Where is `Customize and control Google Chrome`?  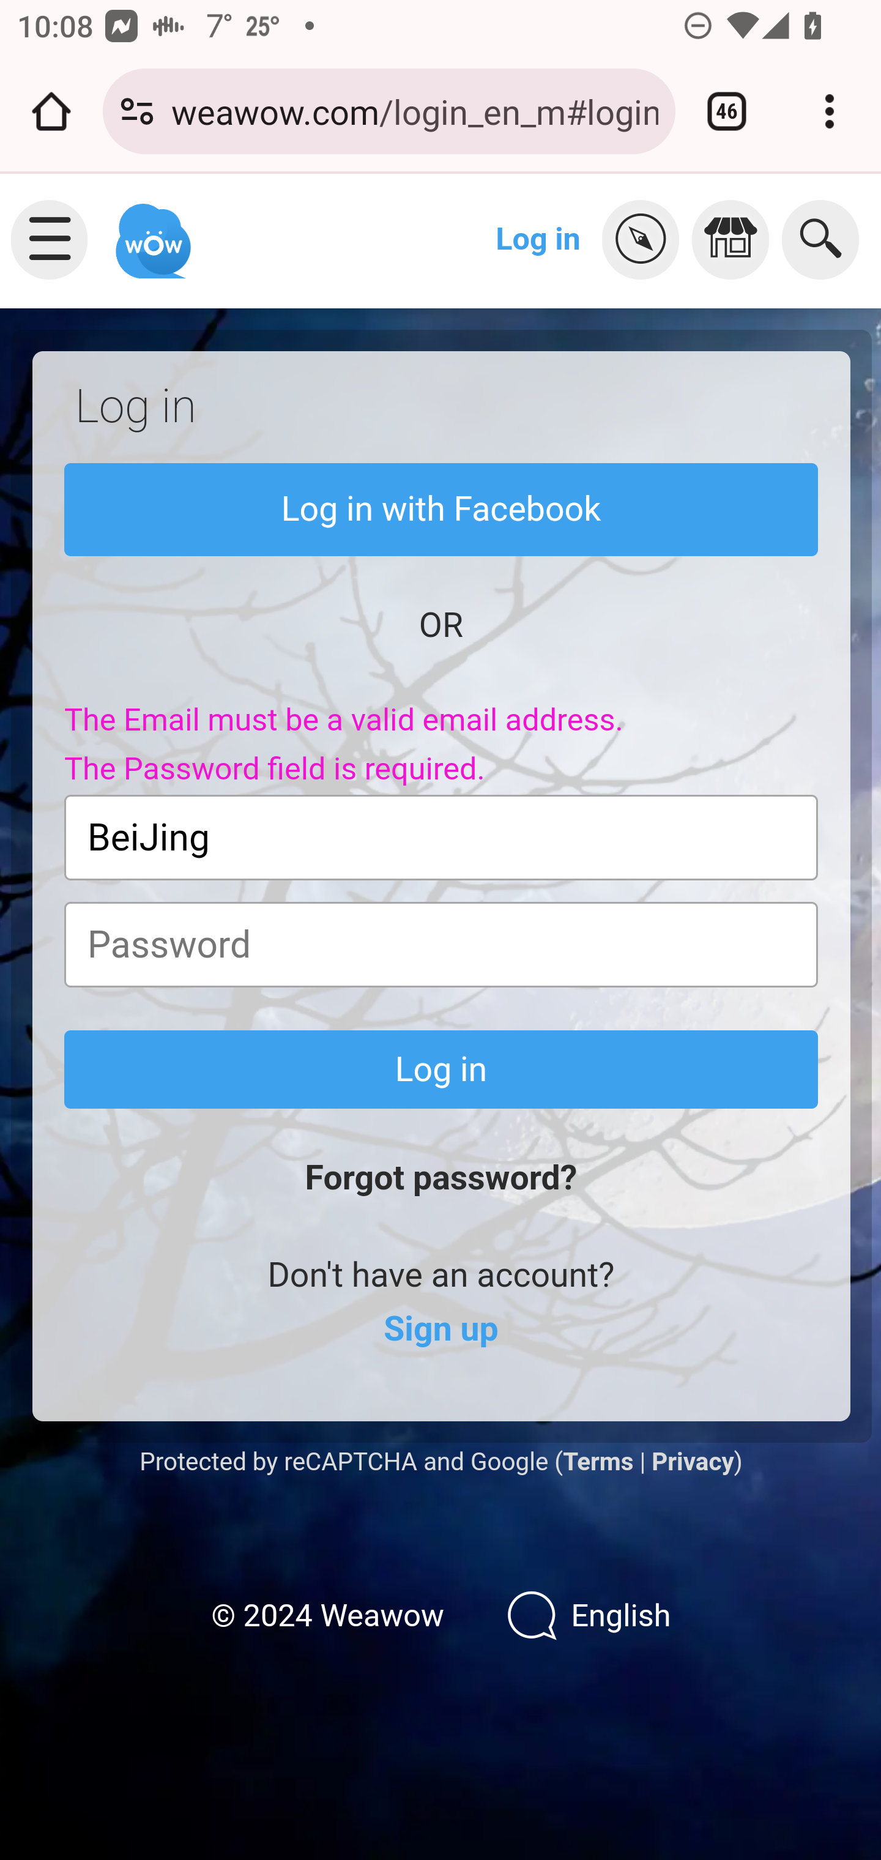 Customize and control Google Chrome is located at coordinates (830, 111).